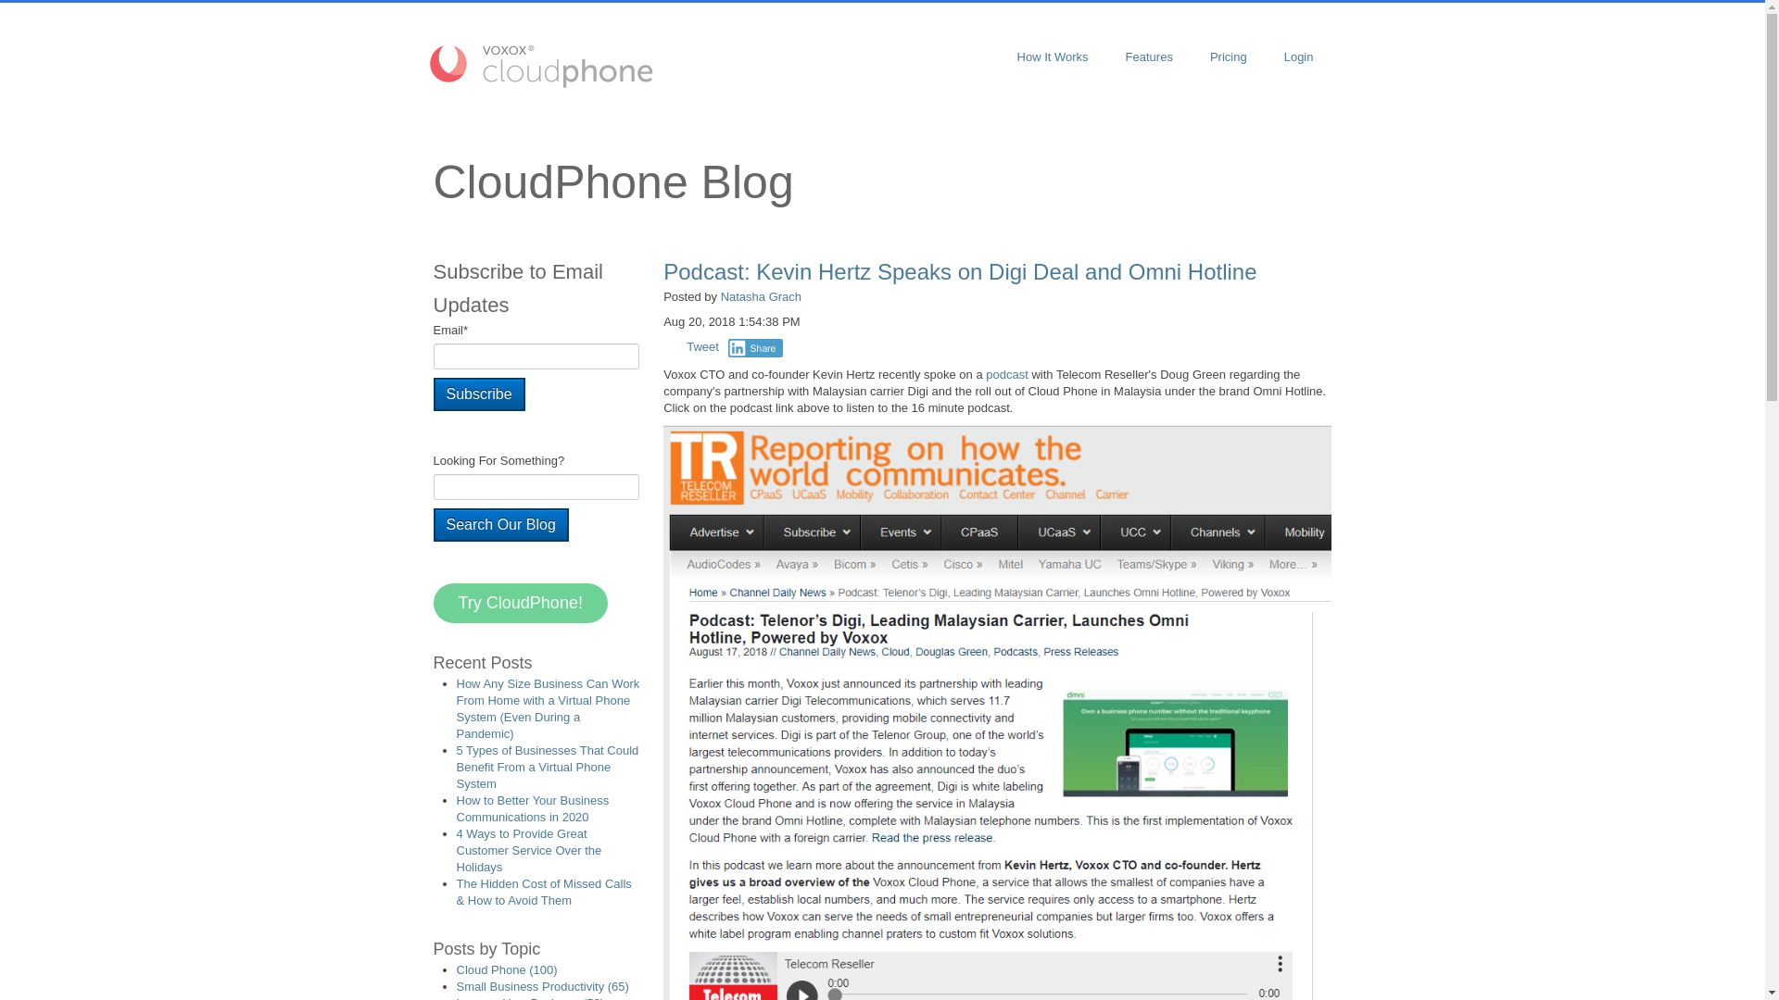 This screenshot has height=1000, width=1779. I want to click on 4 Ways to Provide Great Customer Service Over the Holidays, so click(528, 850).